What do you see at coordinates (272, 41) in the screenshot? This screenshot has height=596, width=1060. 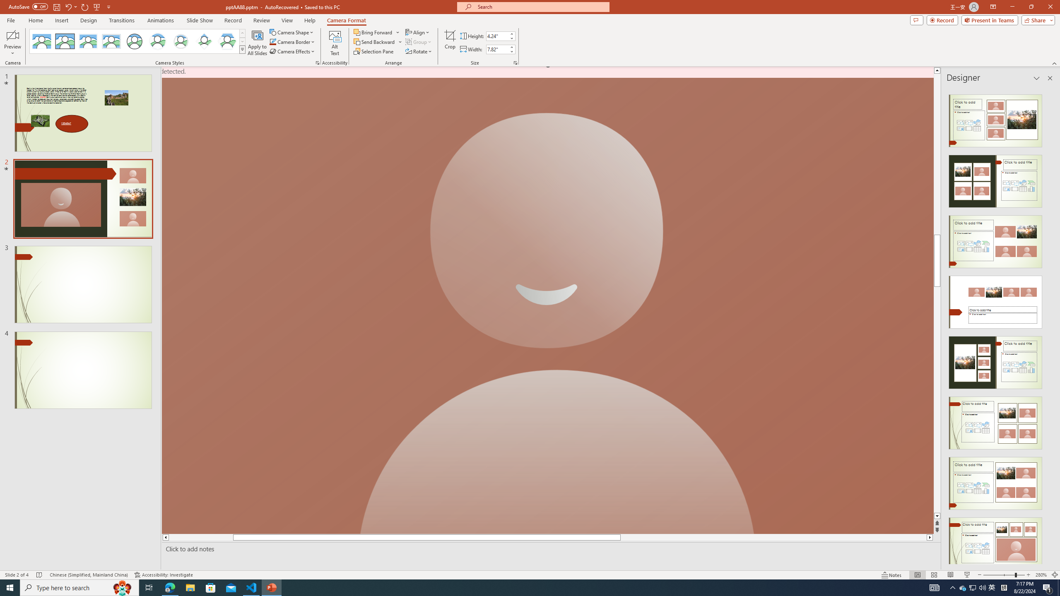 I see `Camera Border Teal, Accent 1` at bounding box center [272, 41].